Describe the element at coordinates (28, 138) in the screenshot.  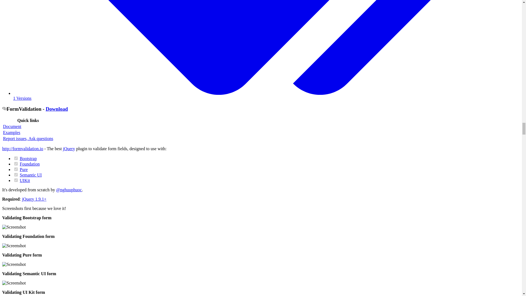
I see `Report issues, Ask questions` at that location.